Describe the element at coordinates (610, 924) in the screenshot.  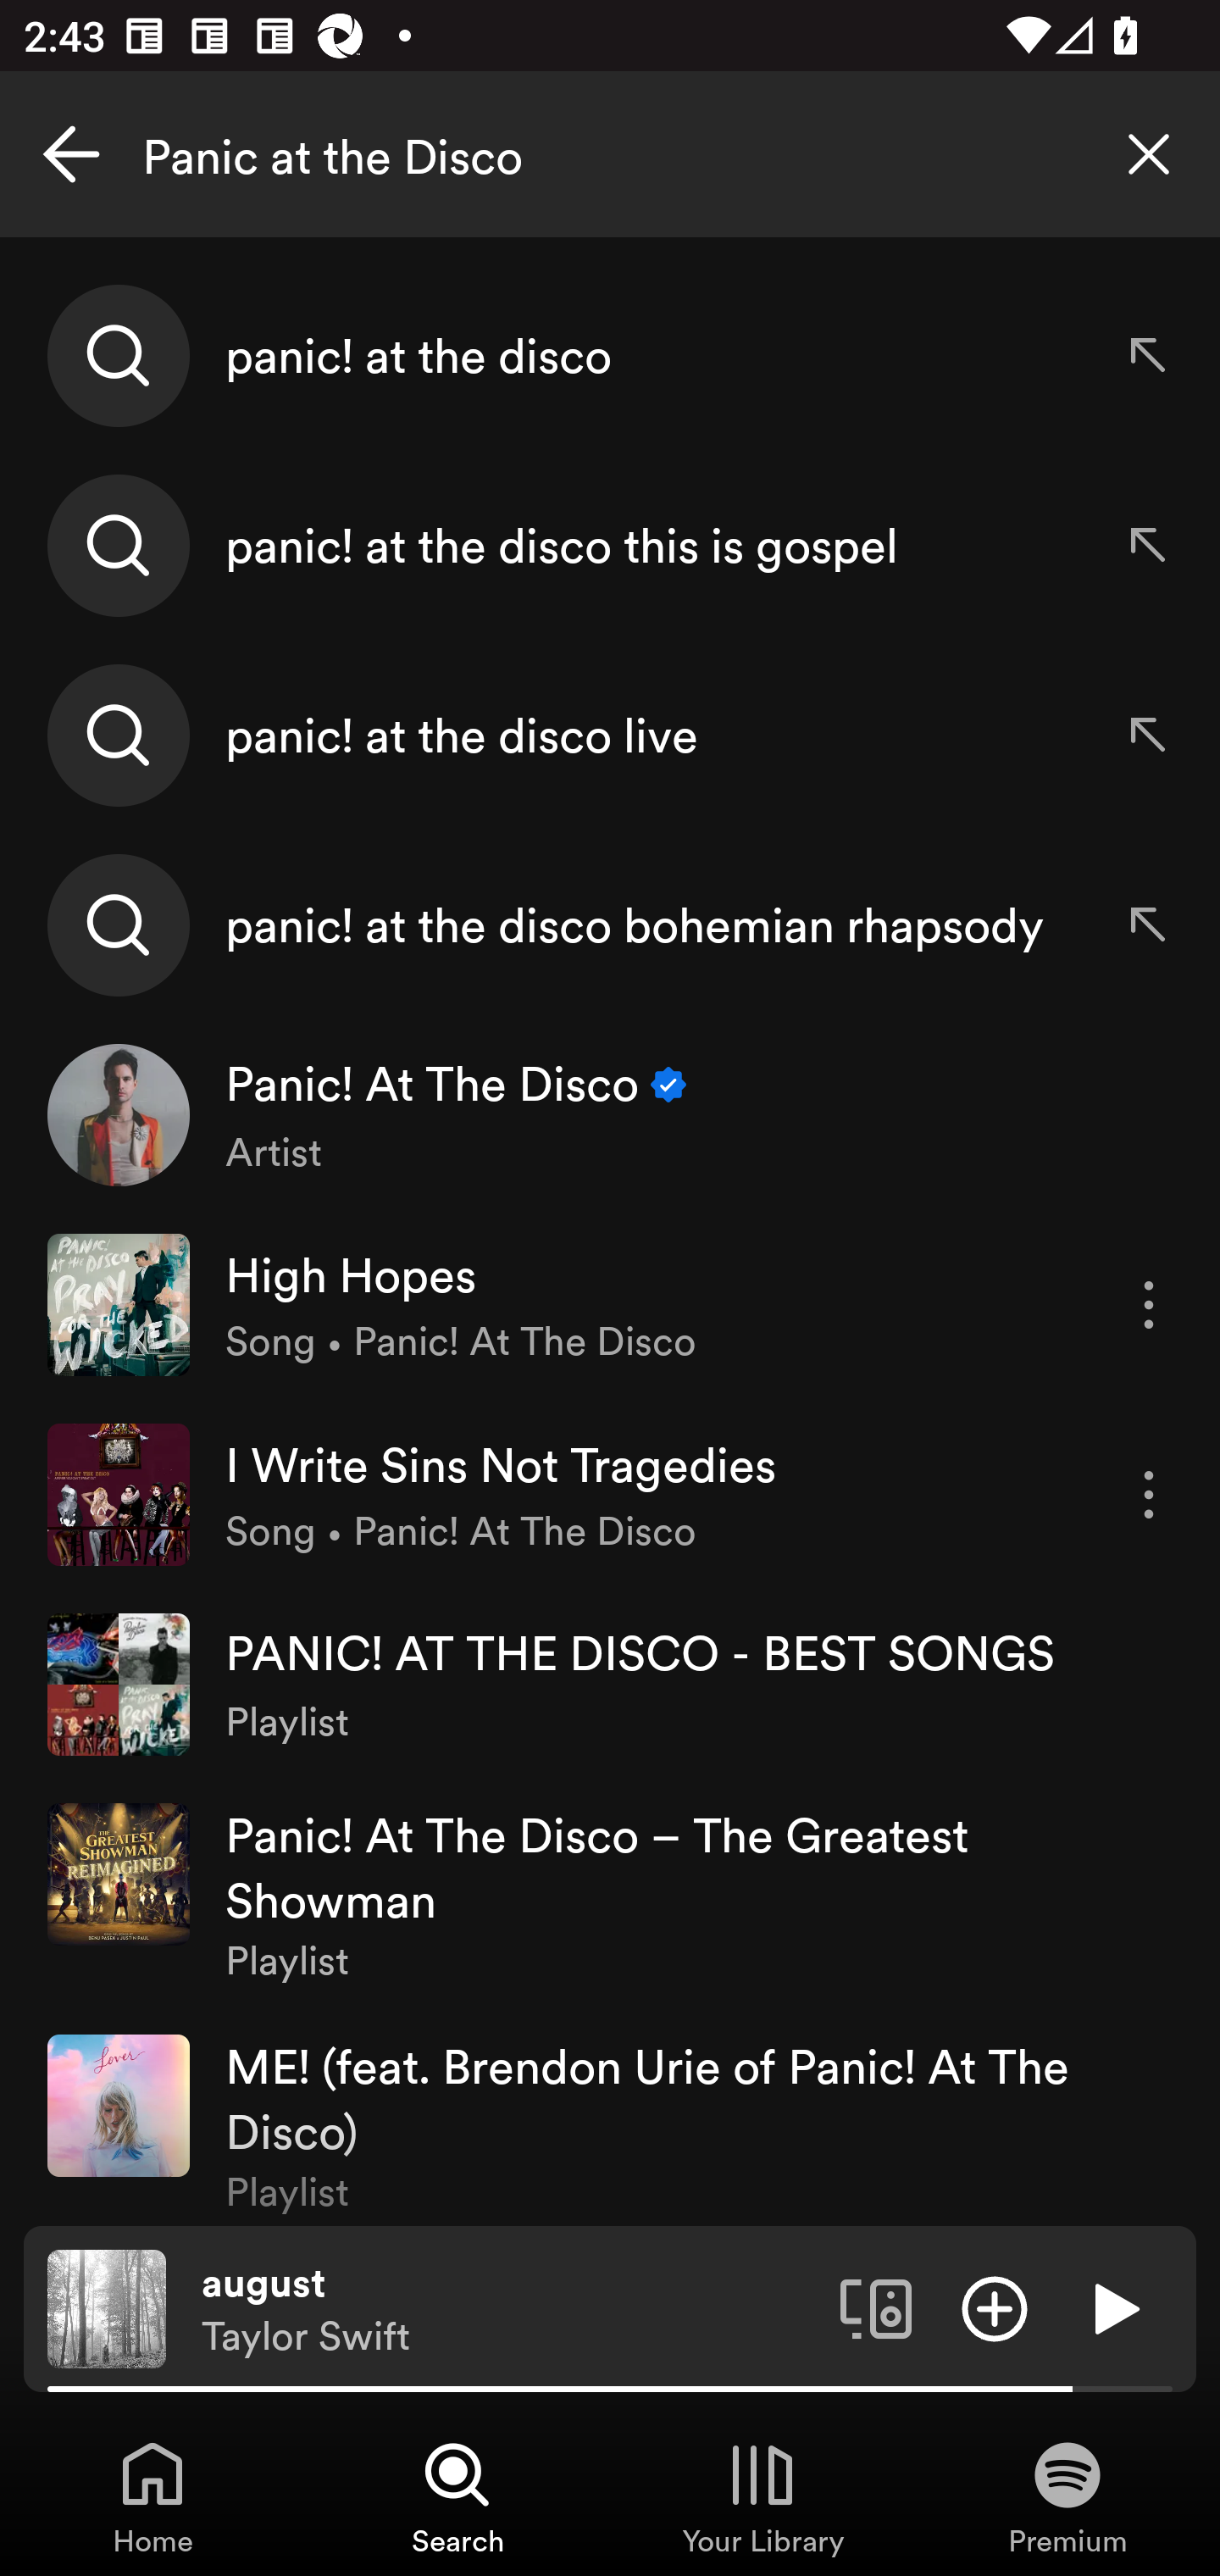
I see `panic! at the disco bohemian rhapsody` at that location.